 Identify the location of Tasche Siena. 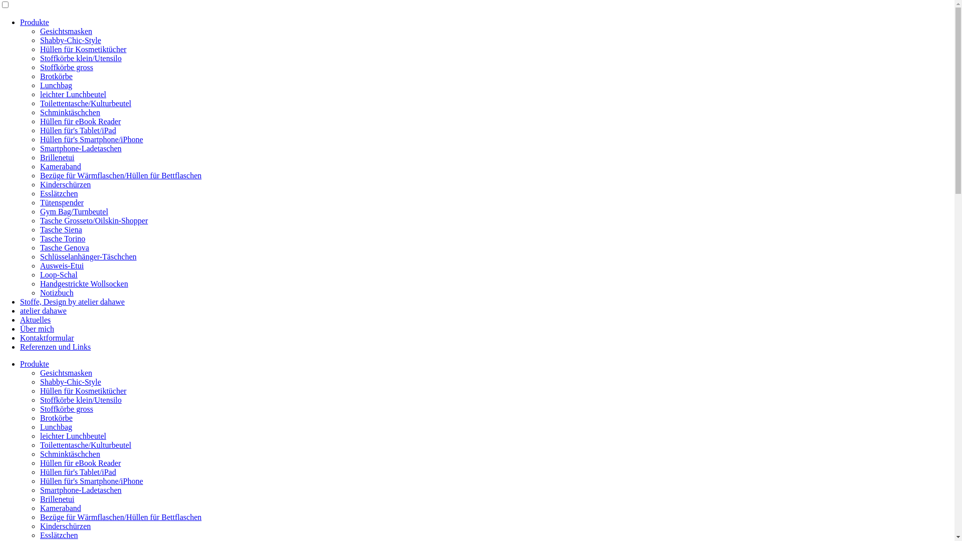
(61, 229).